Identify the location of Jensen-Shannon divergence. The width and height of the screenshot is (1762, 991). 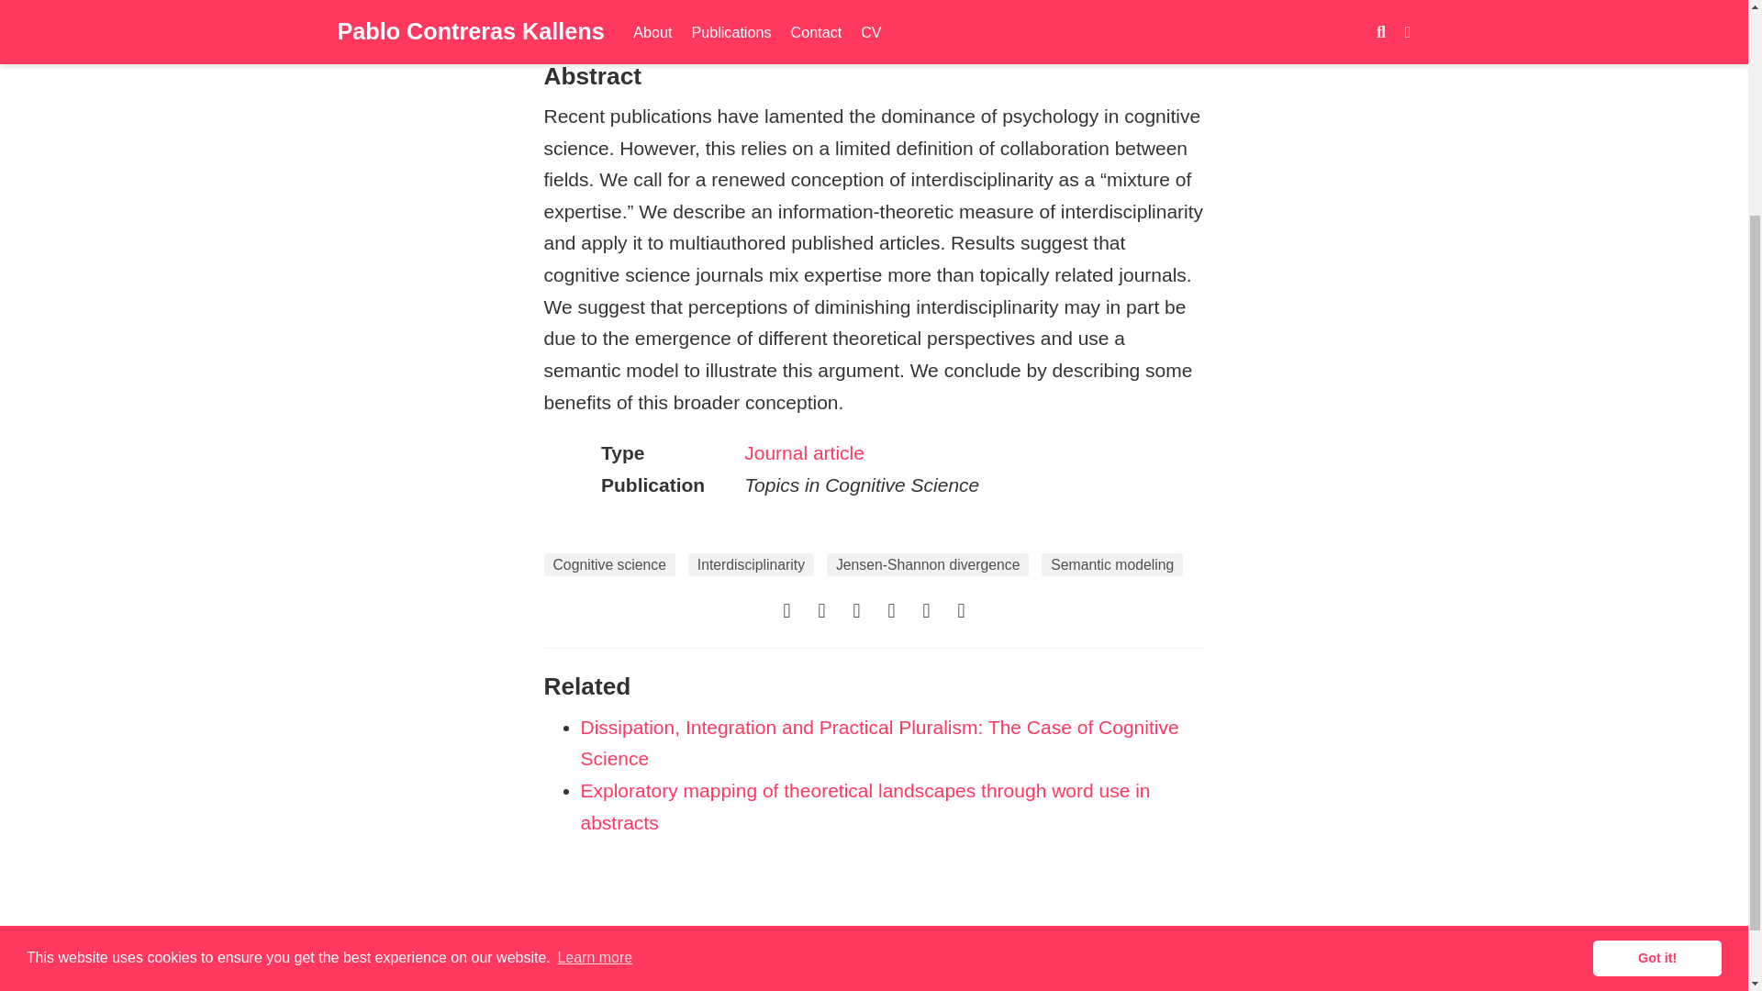
(927, 564).